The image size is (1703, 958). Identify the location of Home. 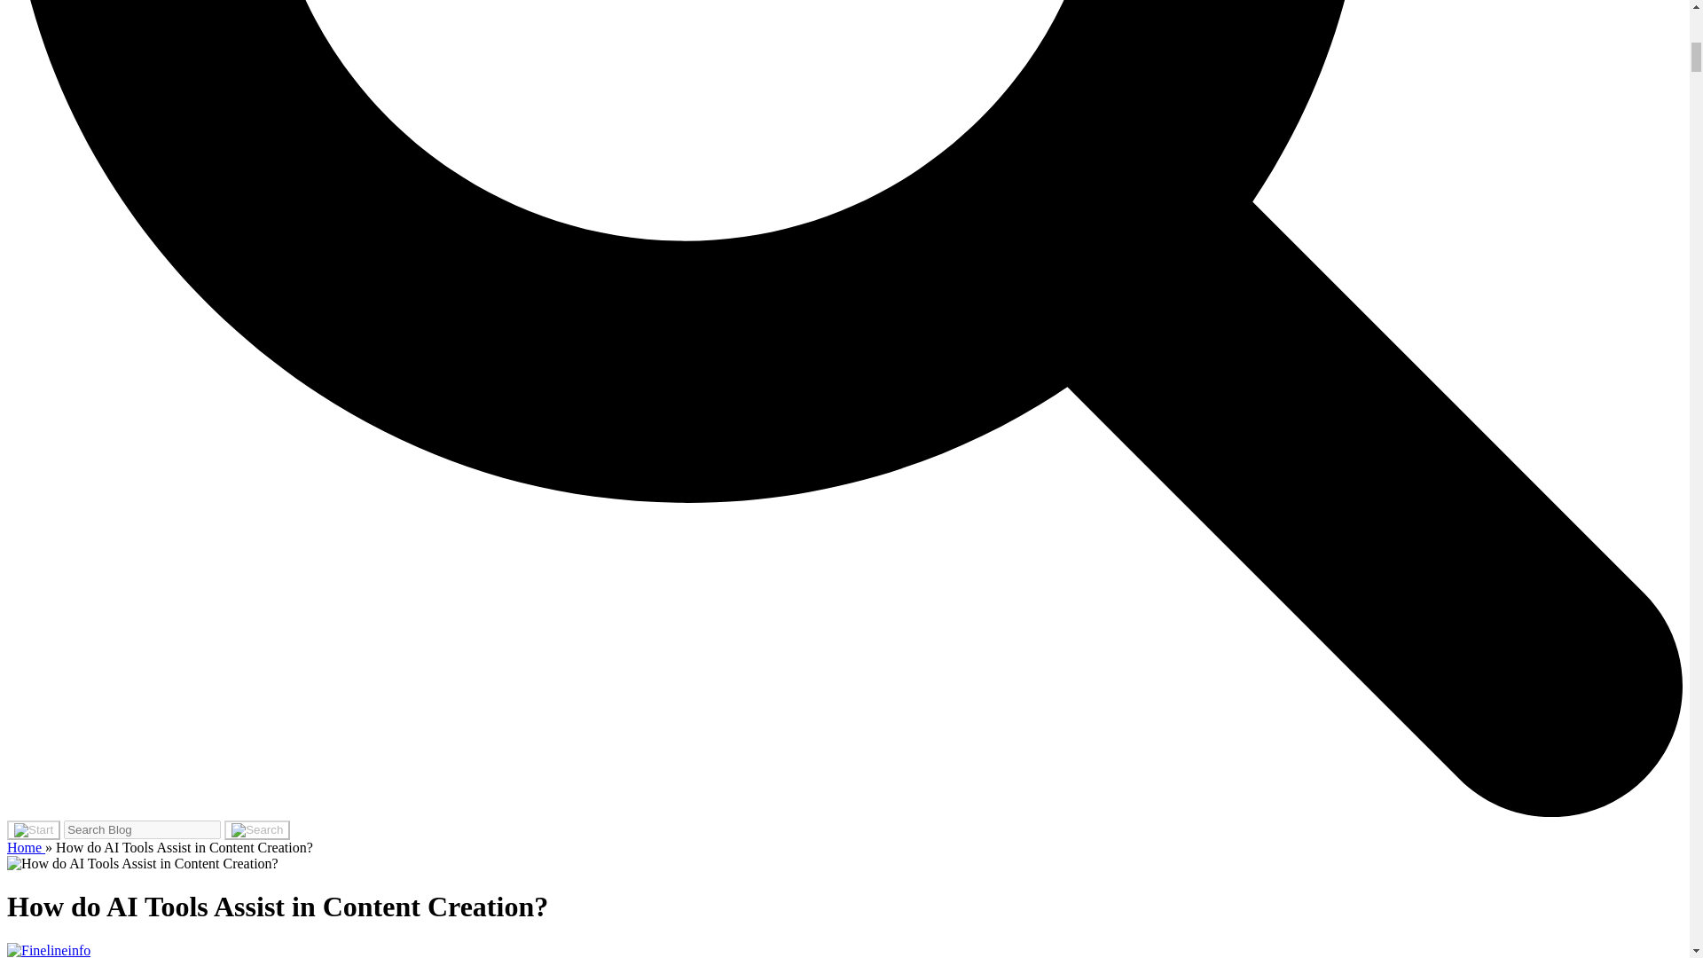
(26, 848).